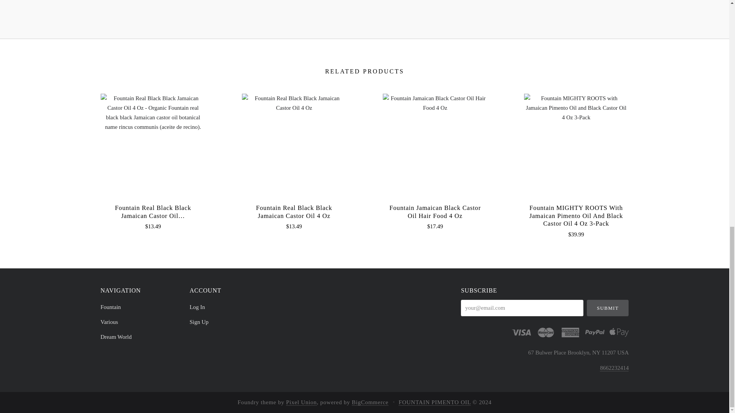  I want to click on Fountain Jamaican Black Castor Oil Hair Food 4 Oz, so click(435, 211).